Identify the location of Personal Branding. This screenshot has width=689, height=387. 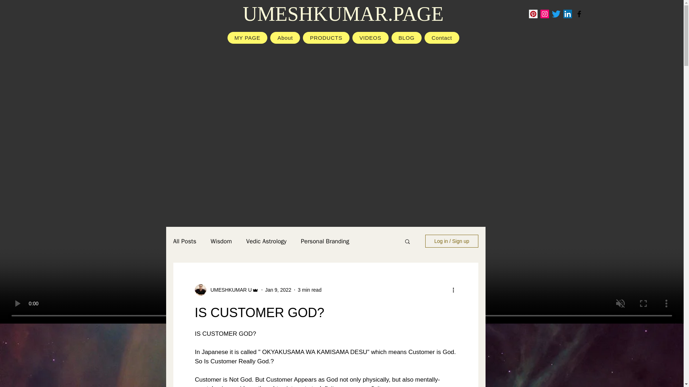
(325, 241).